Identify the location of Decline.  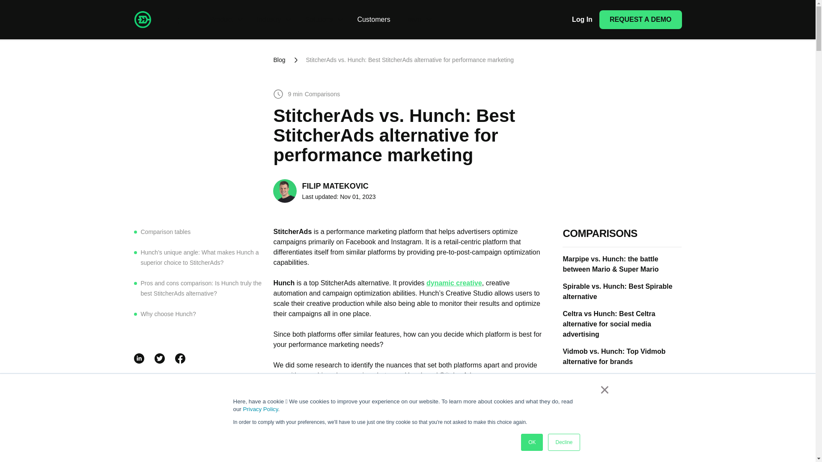
(563, 442).